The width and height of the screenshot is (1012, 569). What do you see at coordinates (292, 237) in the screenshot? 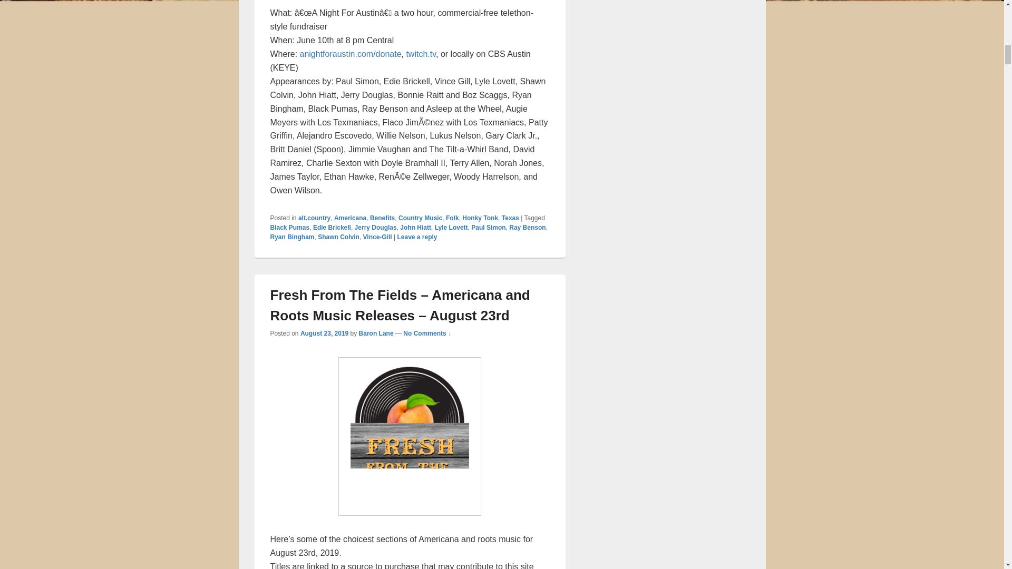
I see `Ryan Bingham` at bounding box center [292, 237].